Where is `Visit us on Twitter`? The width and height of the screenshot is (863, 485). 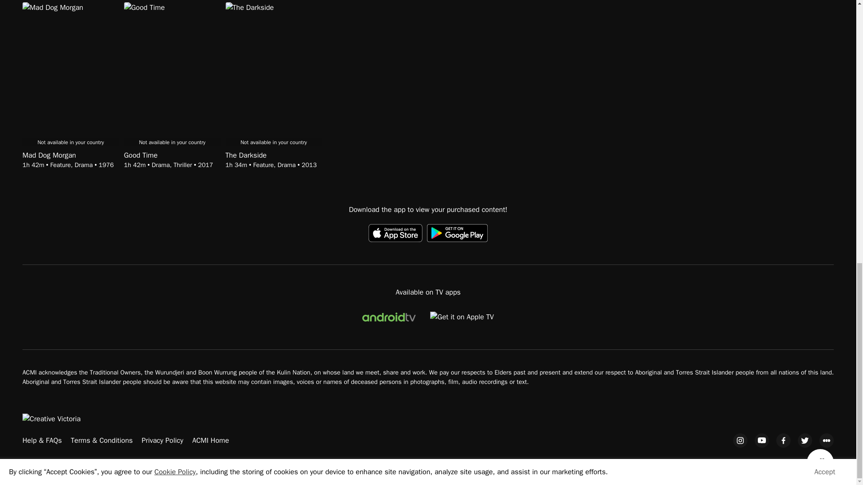
Visit us on Twitter is located at coordinates (805, 440).